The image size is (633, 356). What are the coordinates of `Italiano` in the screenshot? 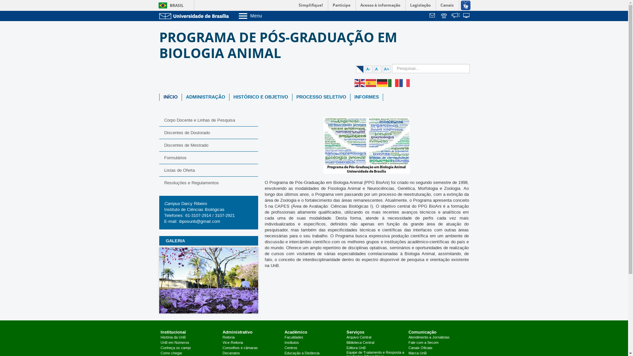 It's located at (393, 83).